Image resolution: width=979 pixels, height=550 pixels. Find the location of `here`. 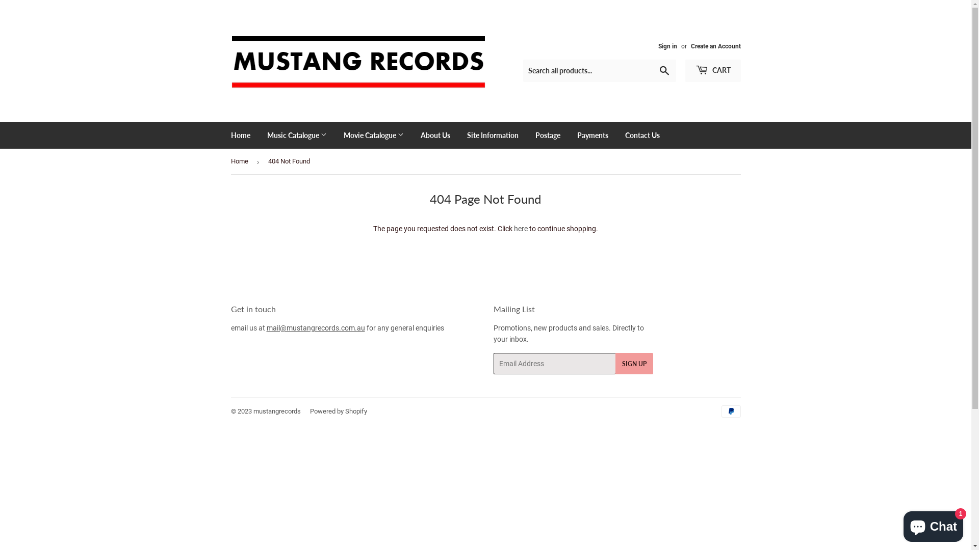

here is located at coordinates (521, 229).